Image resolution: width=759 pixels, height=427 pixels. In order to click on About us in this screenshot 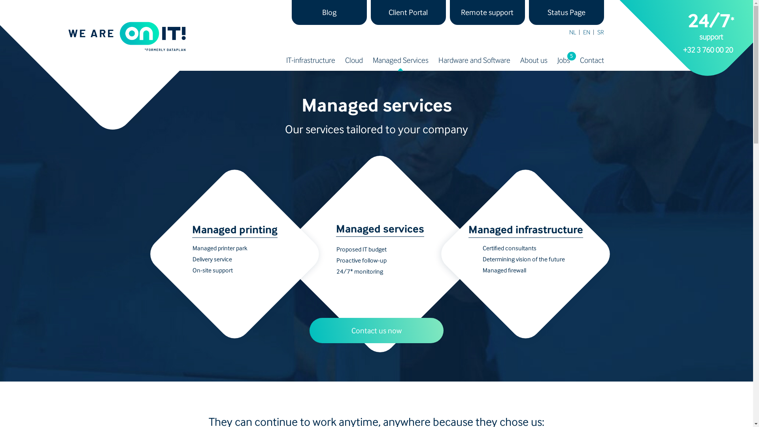, I will do `click(534, 63)`.